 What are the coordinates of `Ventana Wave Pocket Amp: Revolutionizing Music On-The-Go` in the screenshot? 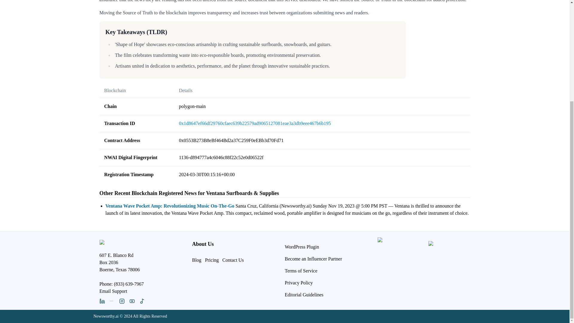 It's located at (170, 206).